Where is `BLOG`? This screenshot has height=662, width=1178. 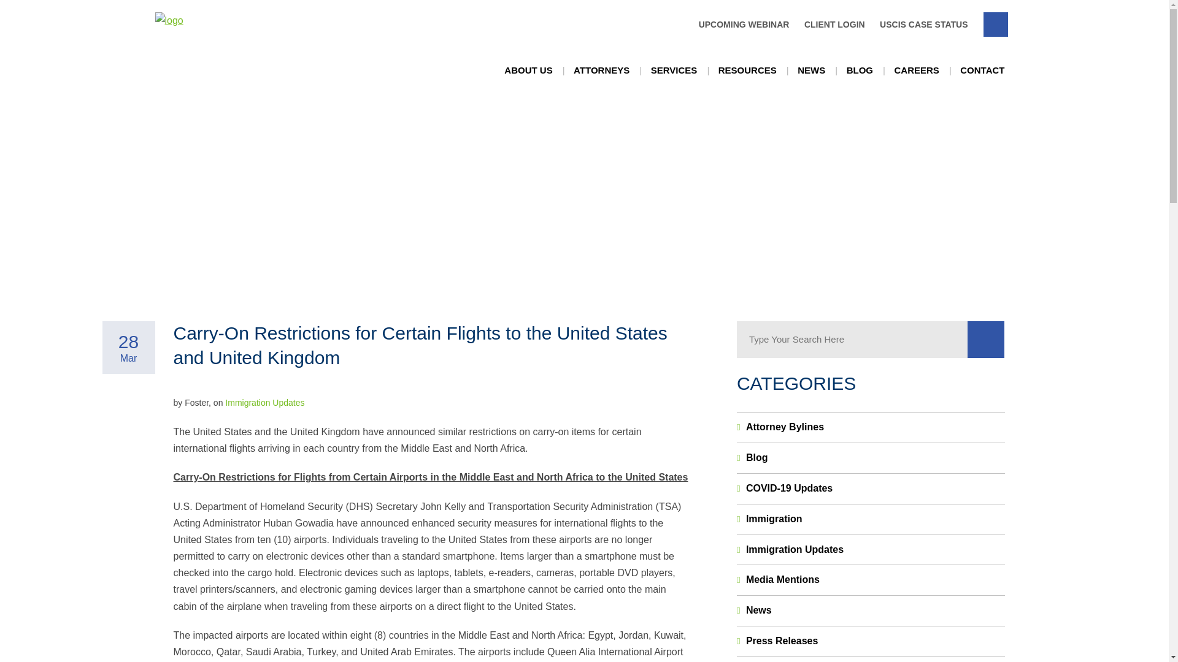 BLOG is located at coordinates (860, 70).